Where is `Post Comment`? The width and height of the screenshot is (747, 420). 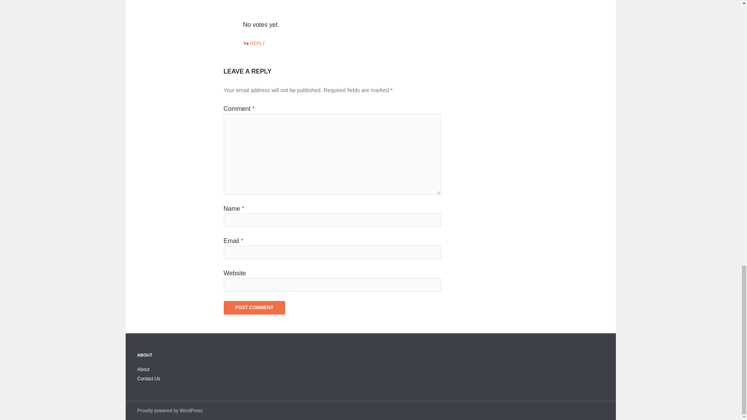 Post Comment is located at coordinates (254, 308).